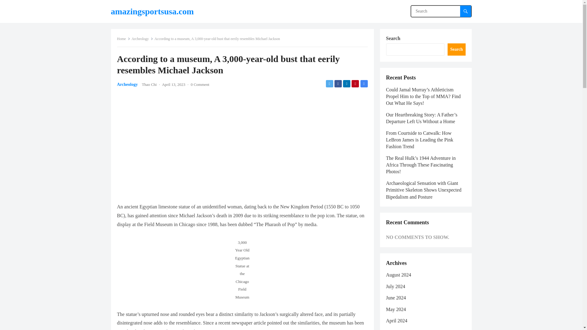  Describe the element at coordinates (152, 11) in the screenshot. I see `amazingsportsusa.com` at that location.